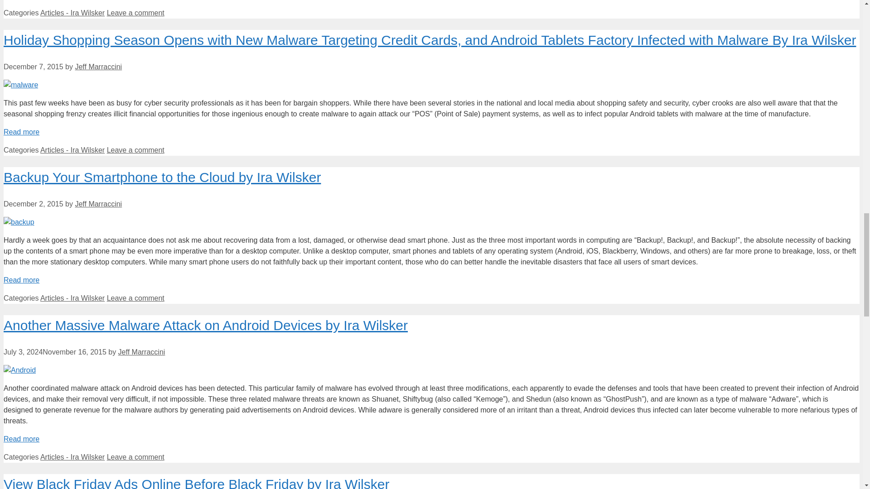 Image resolution: width=870 pixels, height=489 pixels. I want to click on Backup Your Smartphone to the Cloud by Ira Wilsker, so click(21, 280).